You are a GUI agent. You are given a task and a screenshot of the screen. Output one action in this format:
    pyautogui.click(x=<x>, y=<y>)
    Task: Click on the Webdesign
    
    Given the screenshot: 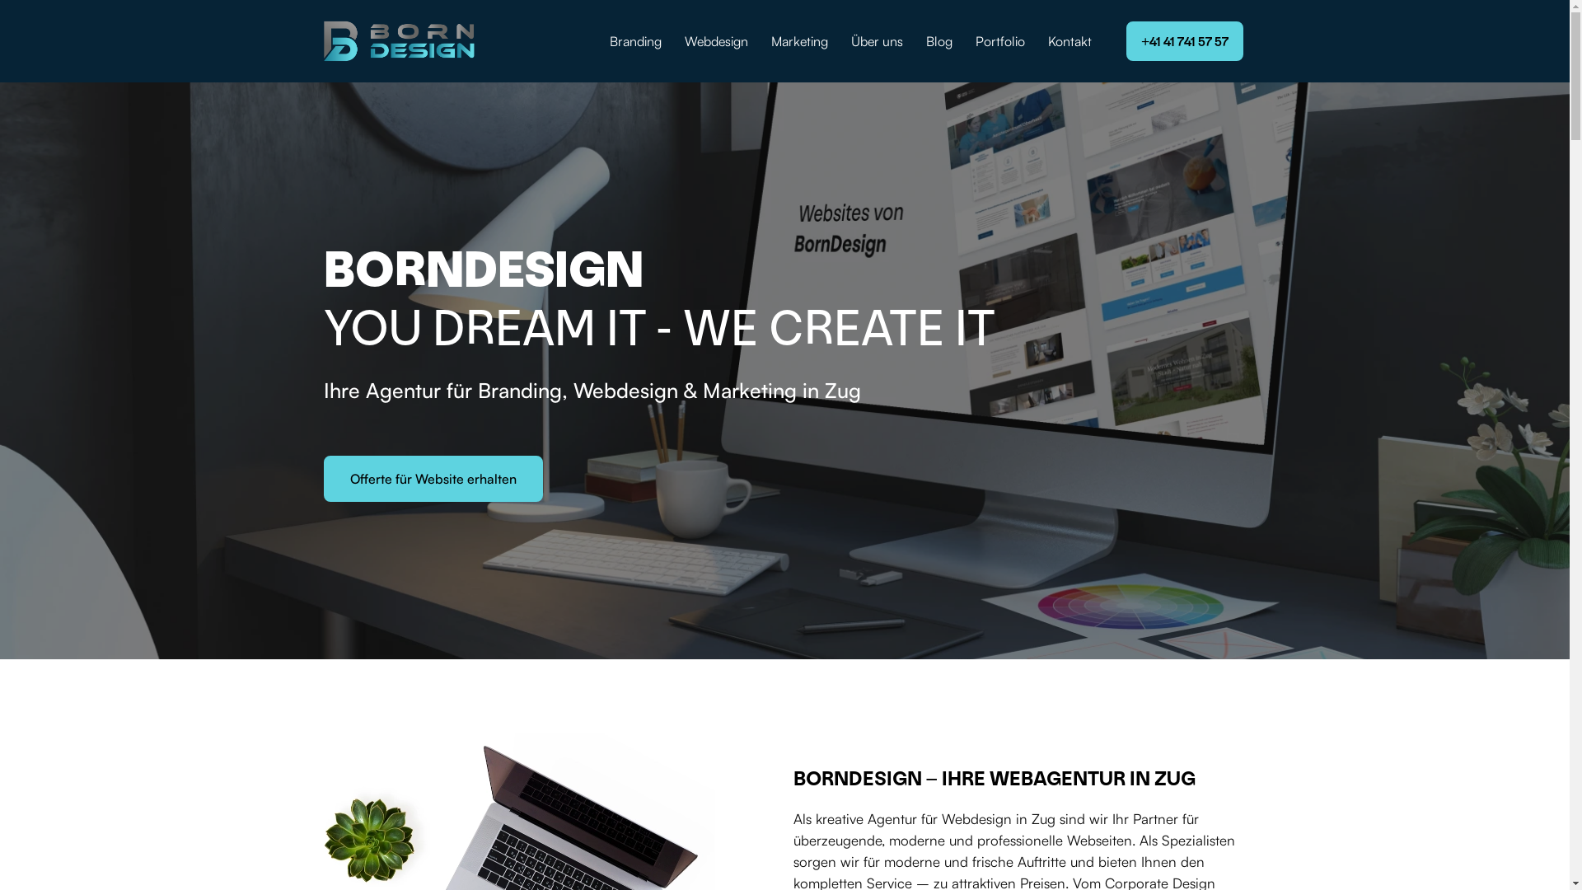 What is the action you would take?
    pyautogui.click(x=717, y=41)
    